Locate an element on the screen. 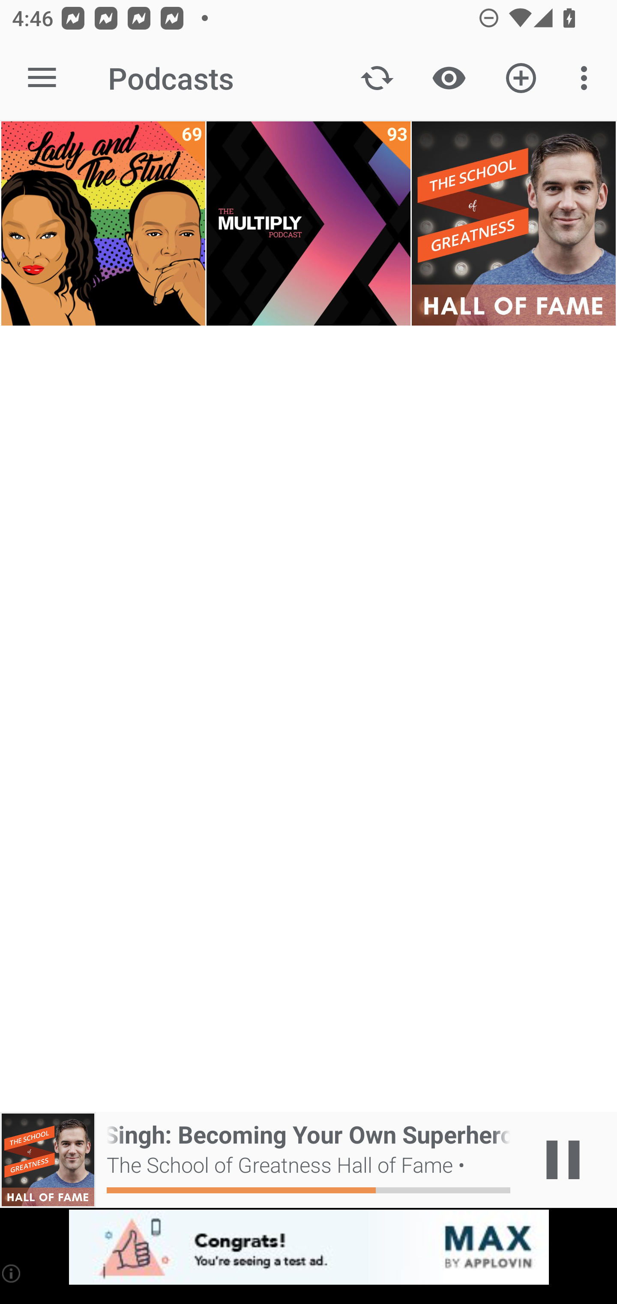 The image size is (617, 1304). (i) is located at coordinates (12, 1273).